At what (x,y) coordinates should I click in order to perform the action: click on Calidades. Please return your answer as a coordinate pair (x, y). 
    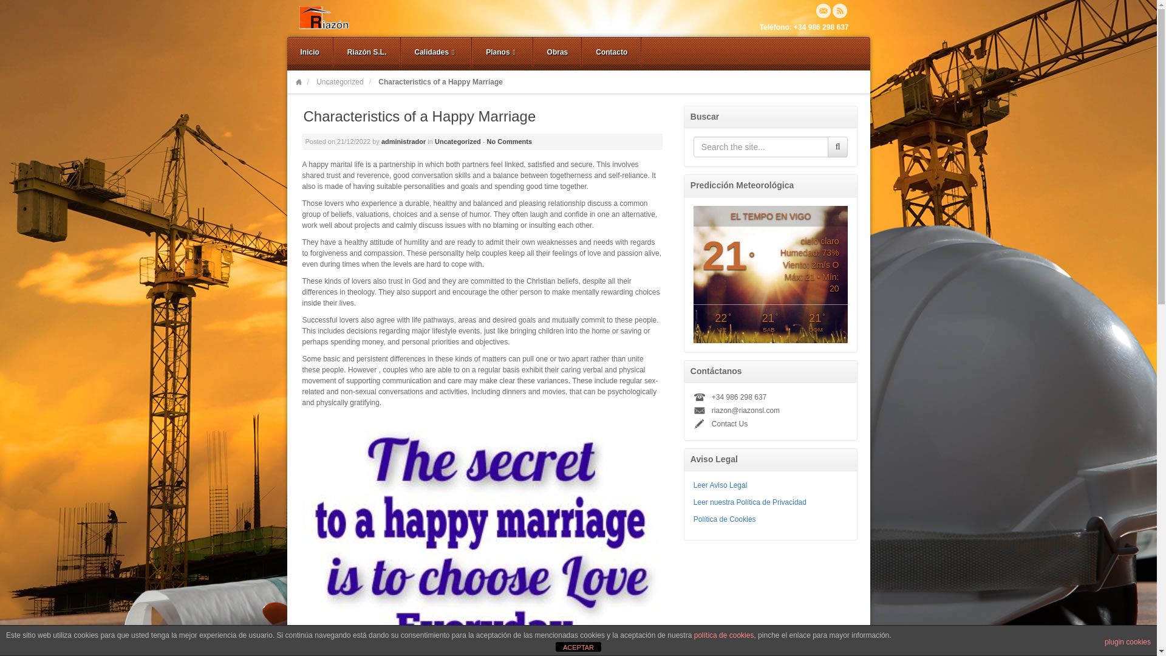
    Looking at the image, I should click on (436, 53).